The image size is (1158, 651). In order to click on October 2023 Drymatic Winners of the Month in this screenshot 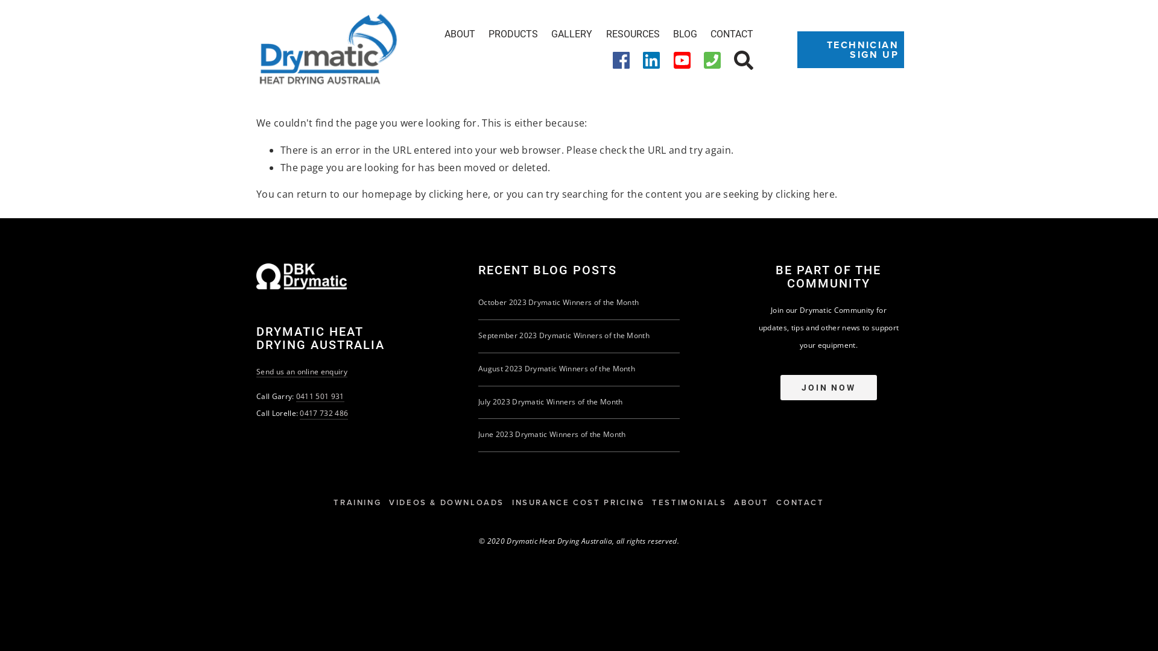, I will do `click(558, 303)`.